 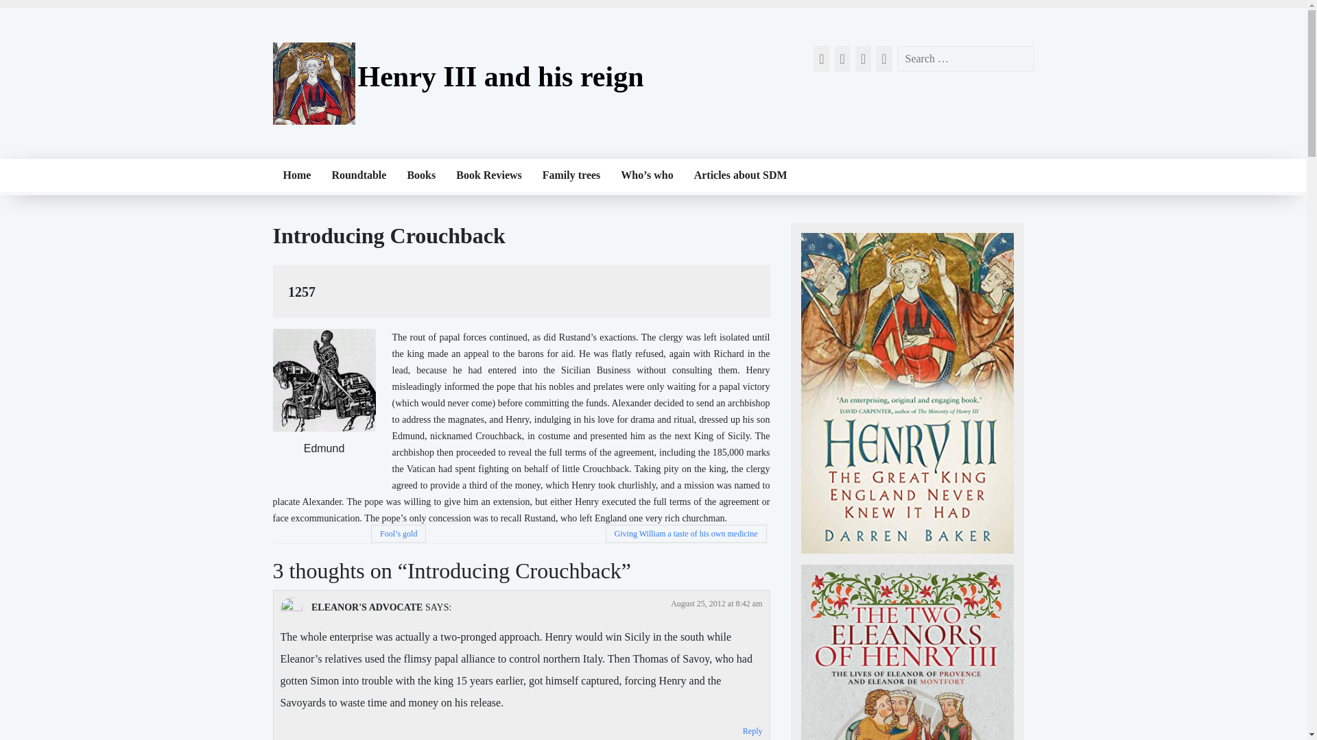 I want to click on Henry III and his reign, so click(x=501, y=77).